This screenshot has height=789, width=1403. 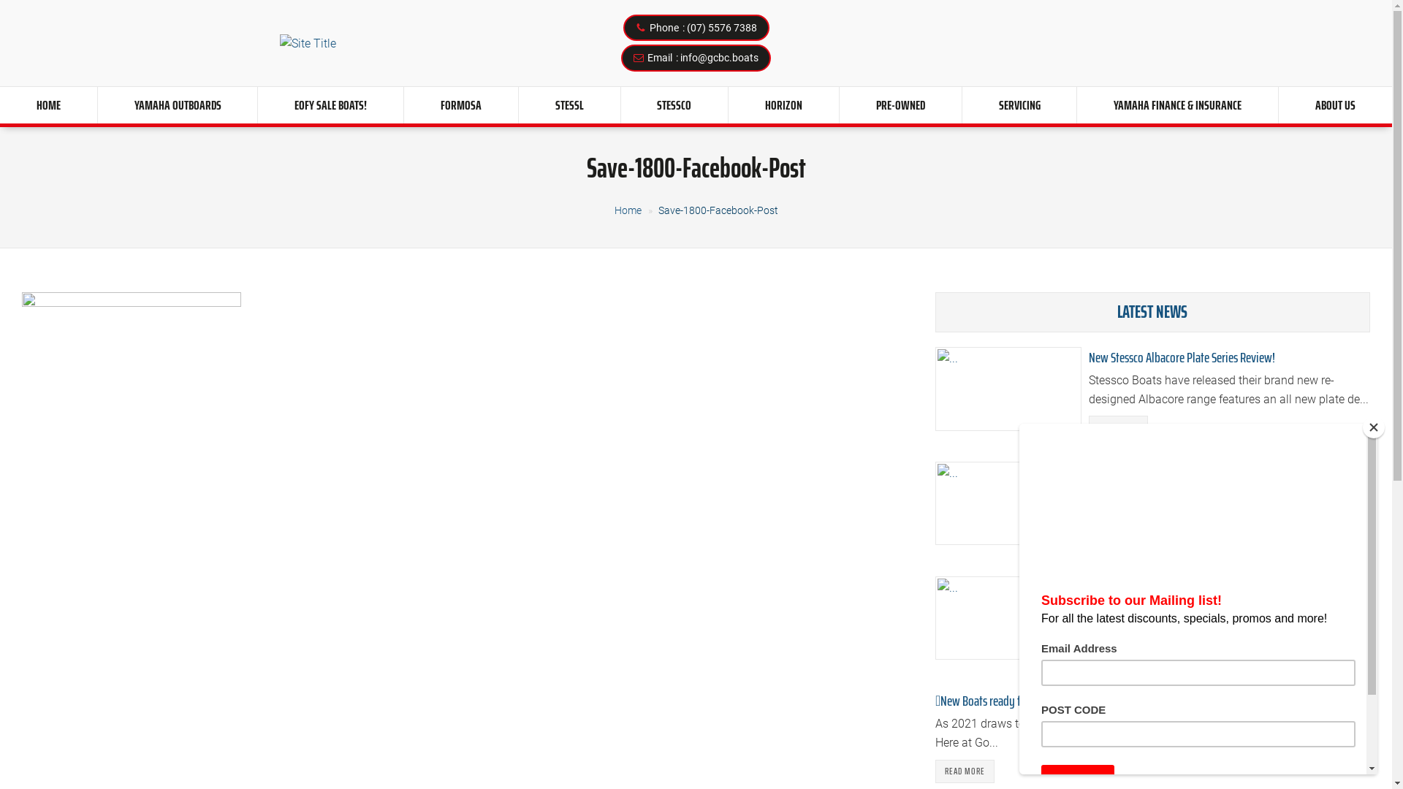 I want to click on YAMAHA OUTBOARDS, so click(x=178, y=105).